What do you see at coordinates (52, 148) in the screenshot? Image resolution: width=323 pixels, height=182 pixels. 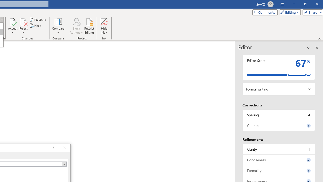 I see `Context help` at bounding box center [52, 148].